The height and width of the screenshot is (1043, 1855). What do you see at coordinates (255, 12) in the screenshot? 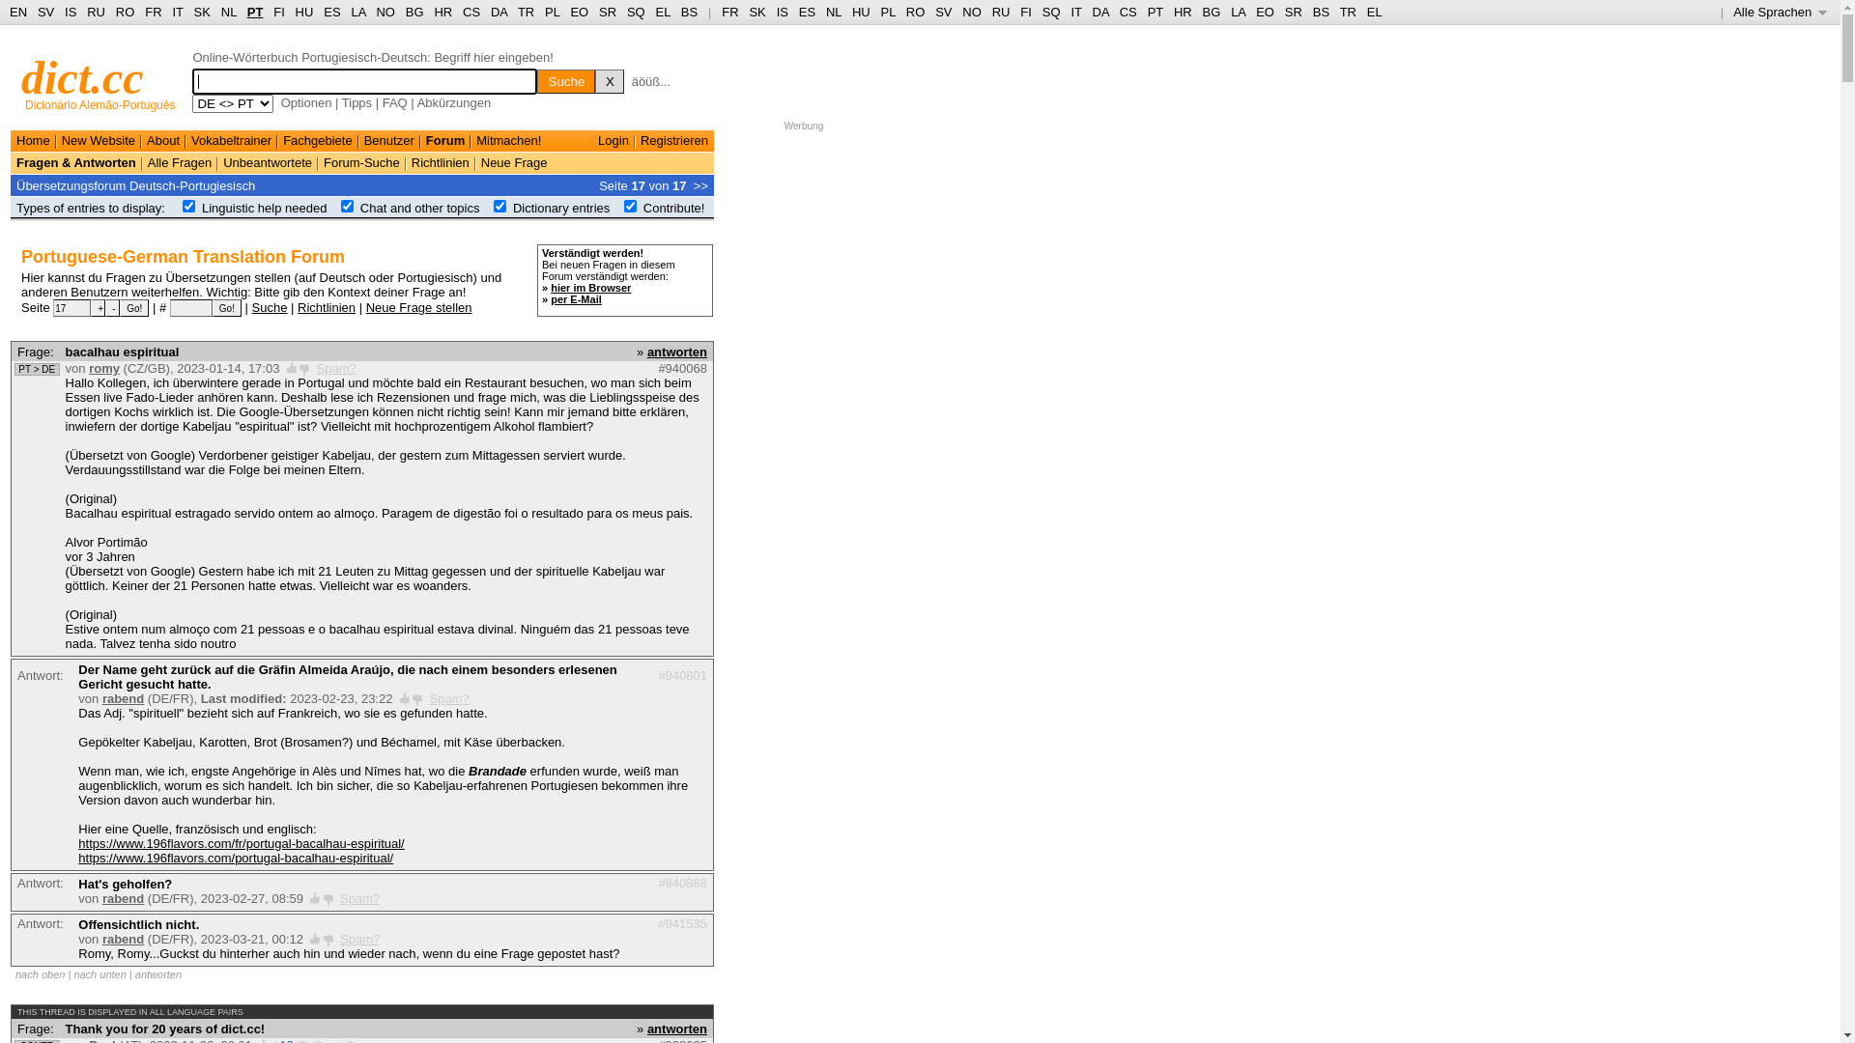
I see `PT` at bounding box center [255, 12].